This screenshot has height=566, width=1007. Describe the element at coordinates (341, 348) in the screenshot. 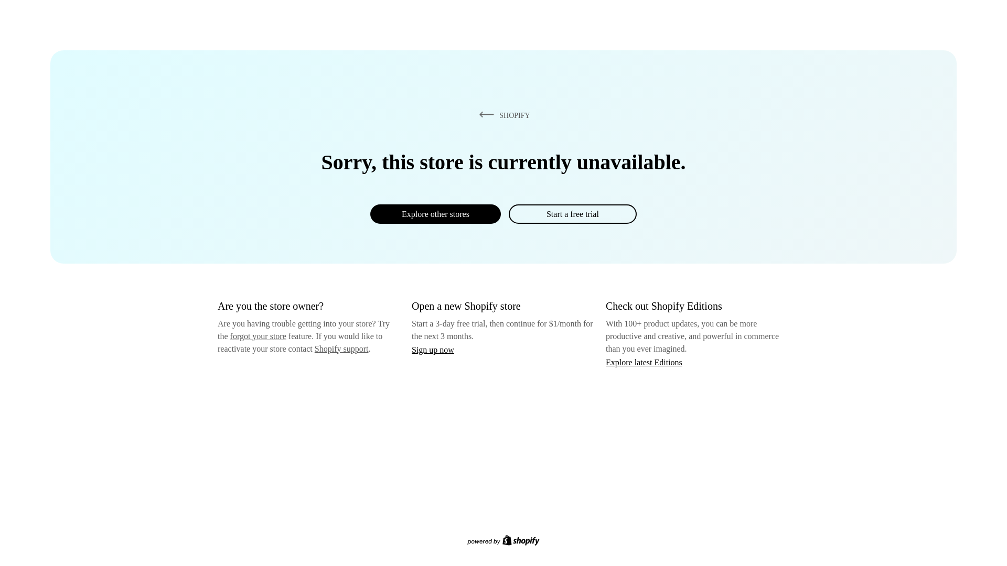

I see `Shopify support` at that location.